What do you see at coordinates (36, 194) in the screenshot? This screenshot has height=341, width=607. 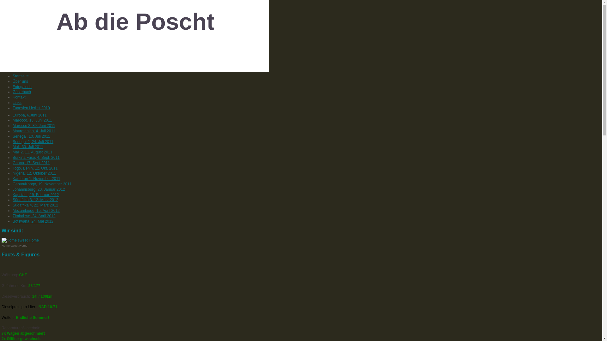 I see `Kapstadt, 19. Februar 2012` at bounding box center [36, 194].